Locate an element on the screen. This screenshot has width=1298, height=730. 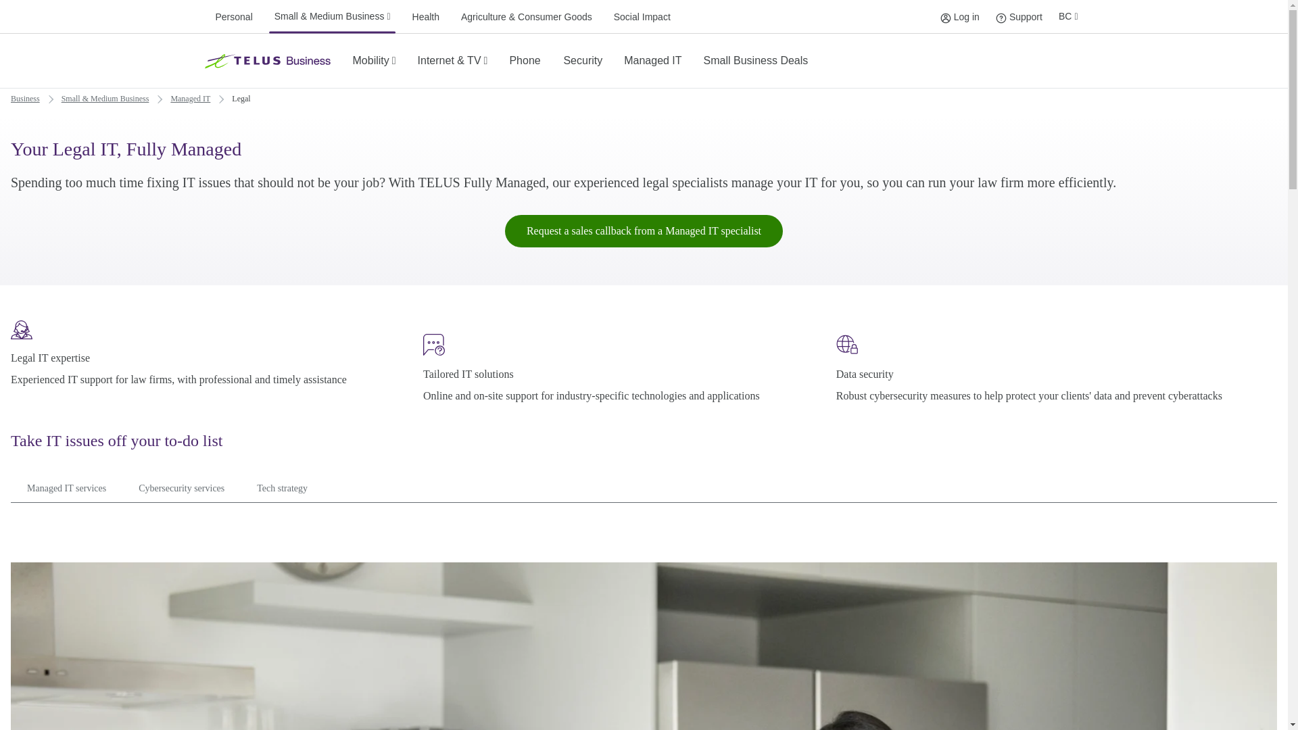
Managed IT services is located at coordinates (233, 16).